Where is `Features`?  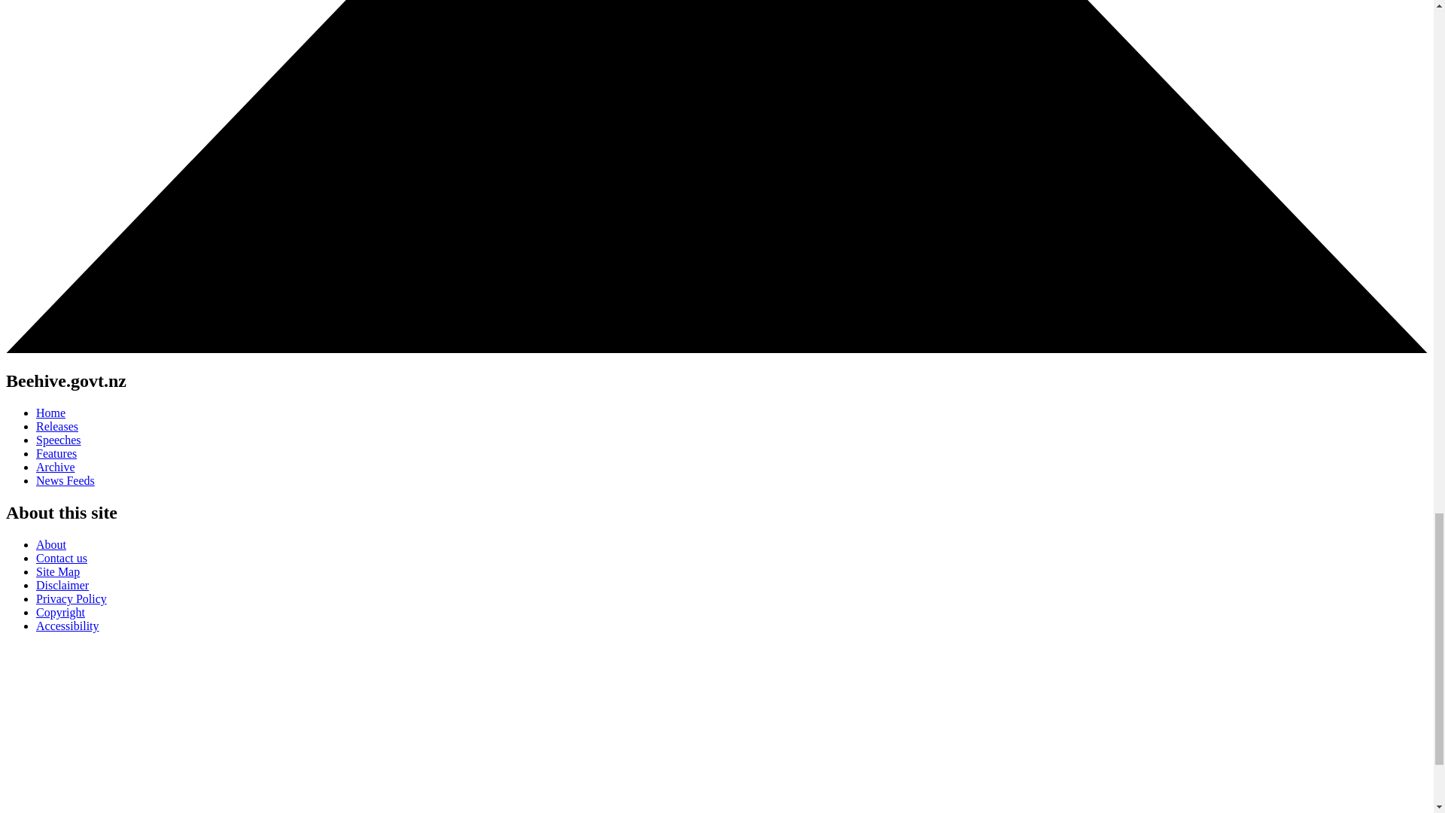
Features is located at coordinates (56, 453).